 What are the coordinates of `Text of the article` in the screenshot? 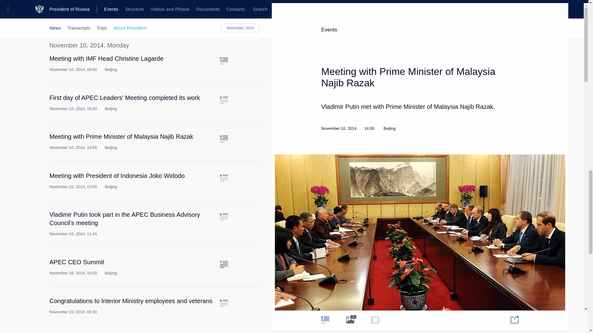 It's located at (224, 61).